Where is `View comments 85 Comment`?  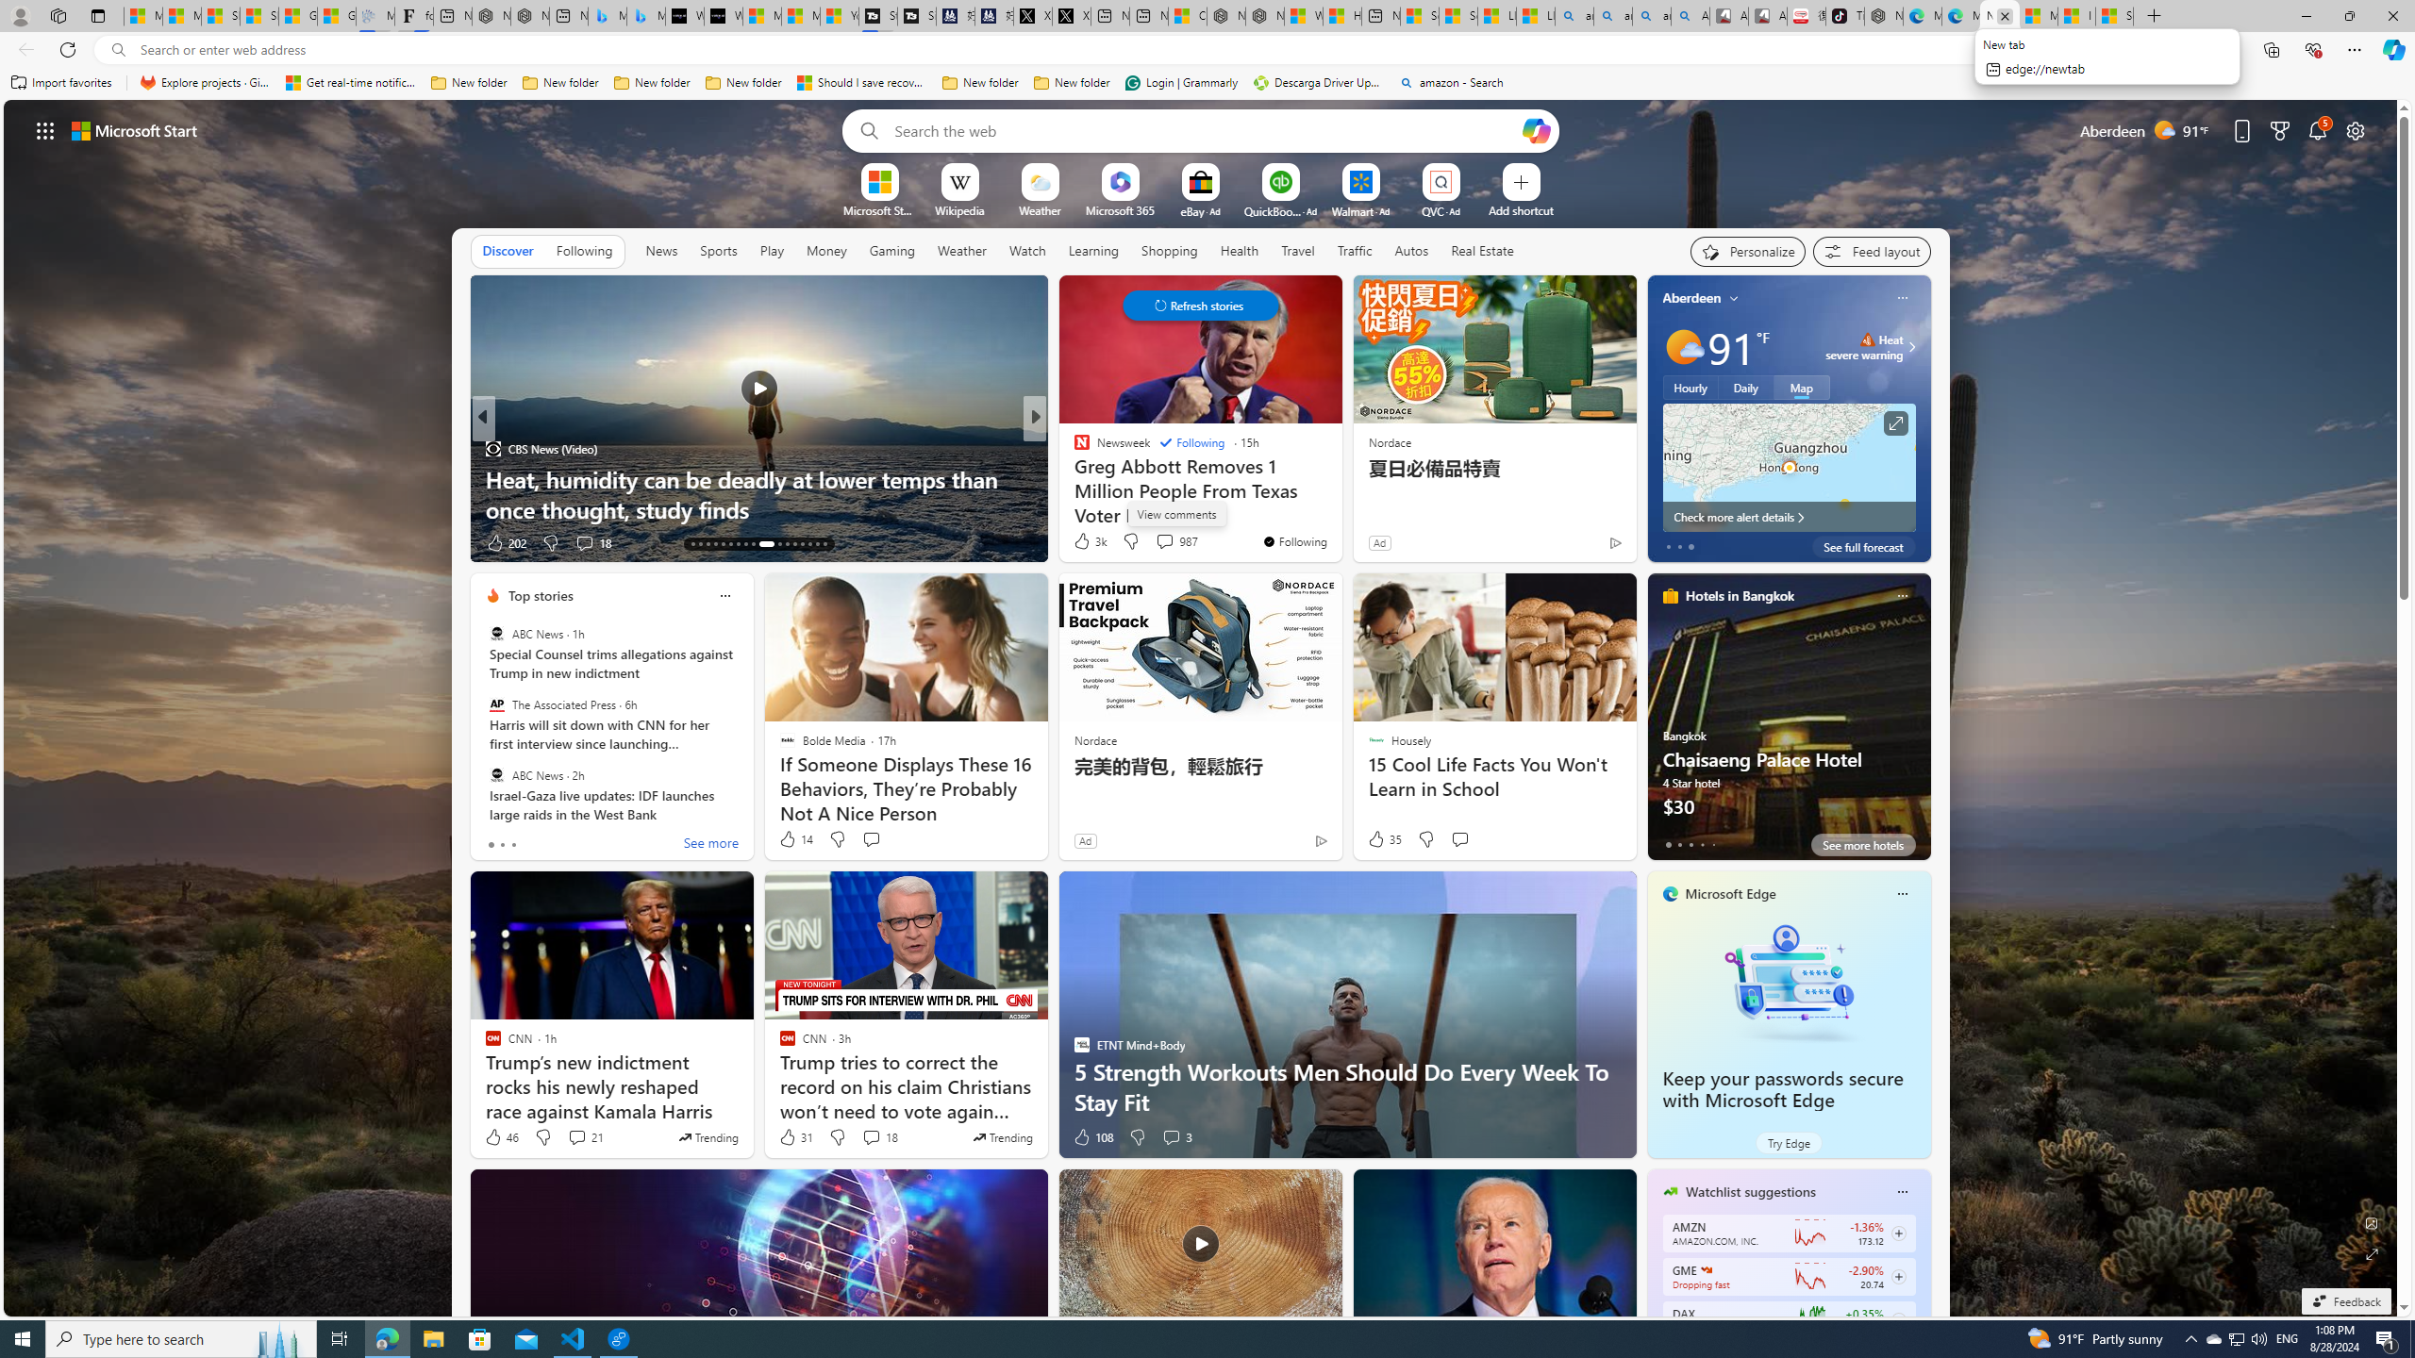 View comments 85 Comment is located at coordinates (1168, 543).